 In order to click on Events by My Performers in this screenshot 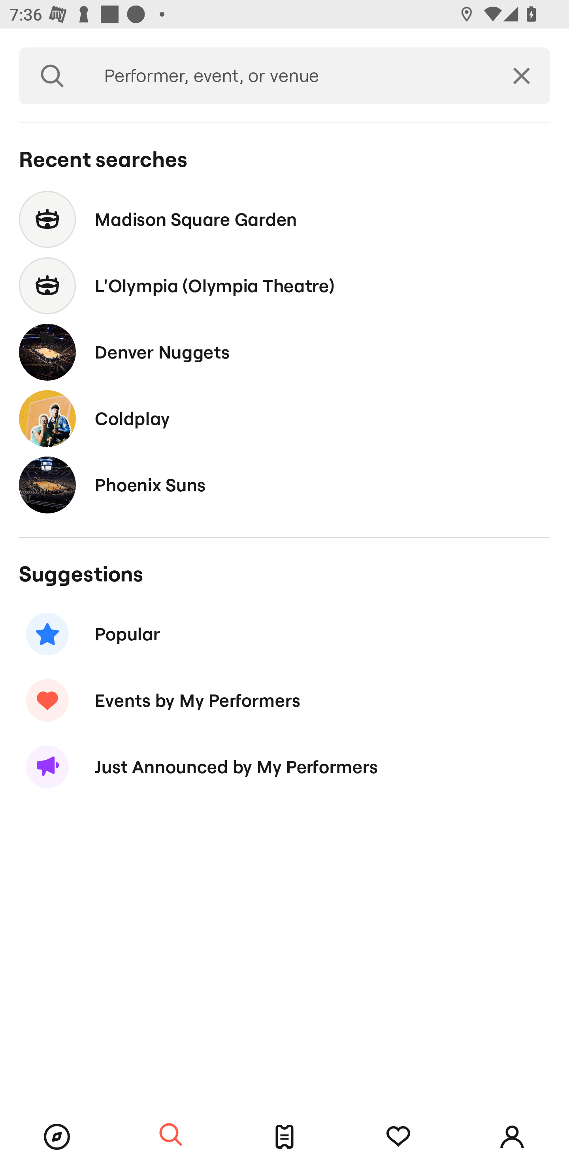, I will do `click(284, 700)`.